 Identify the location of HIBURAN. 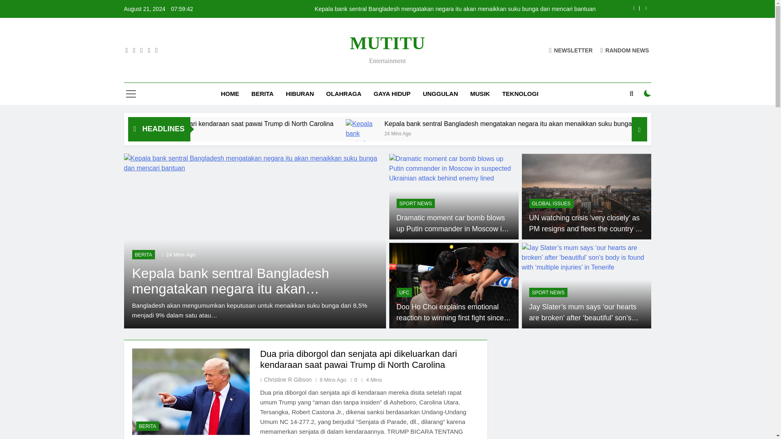
(300, 94).